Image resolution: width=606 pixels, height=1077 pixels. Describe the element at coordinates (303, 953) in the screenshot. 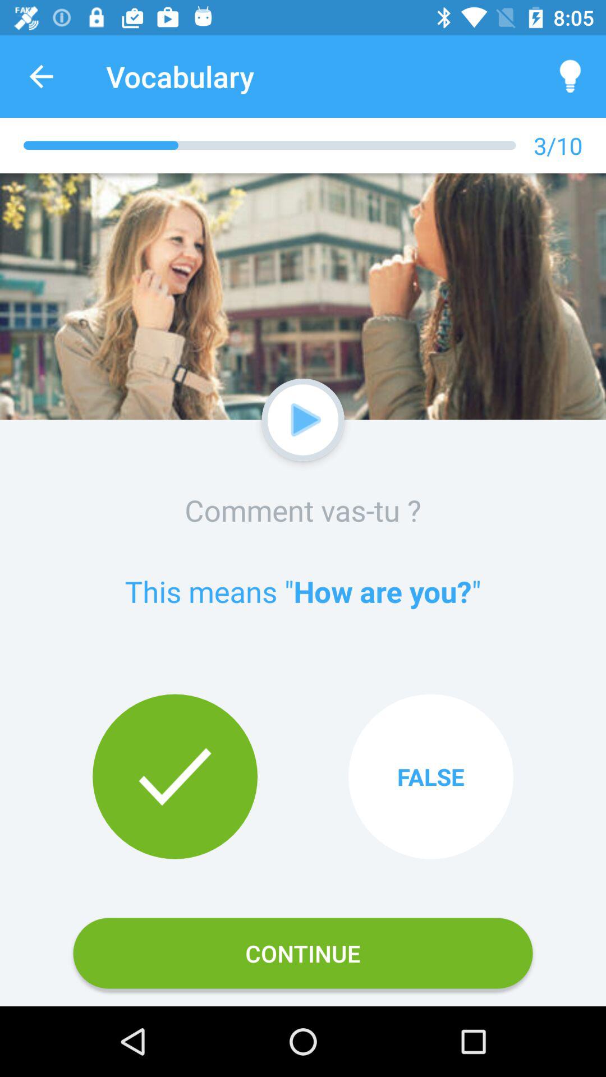

I see `swipe to the continue item` at that location.